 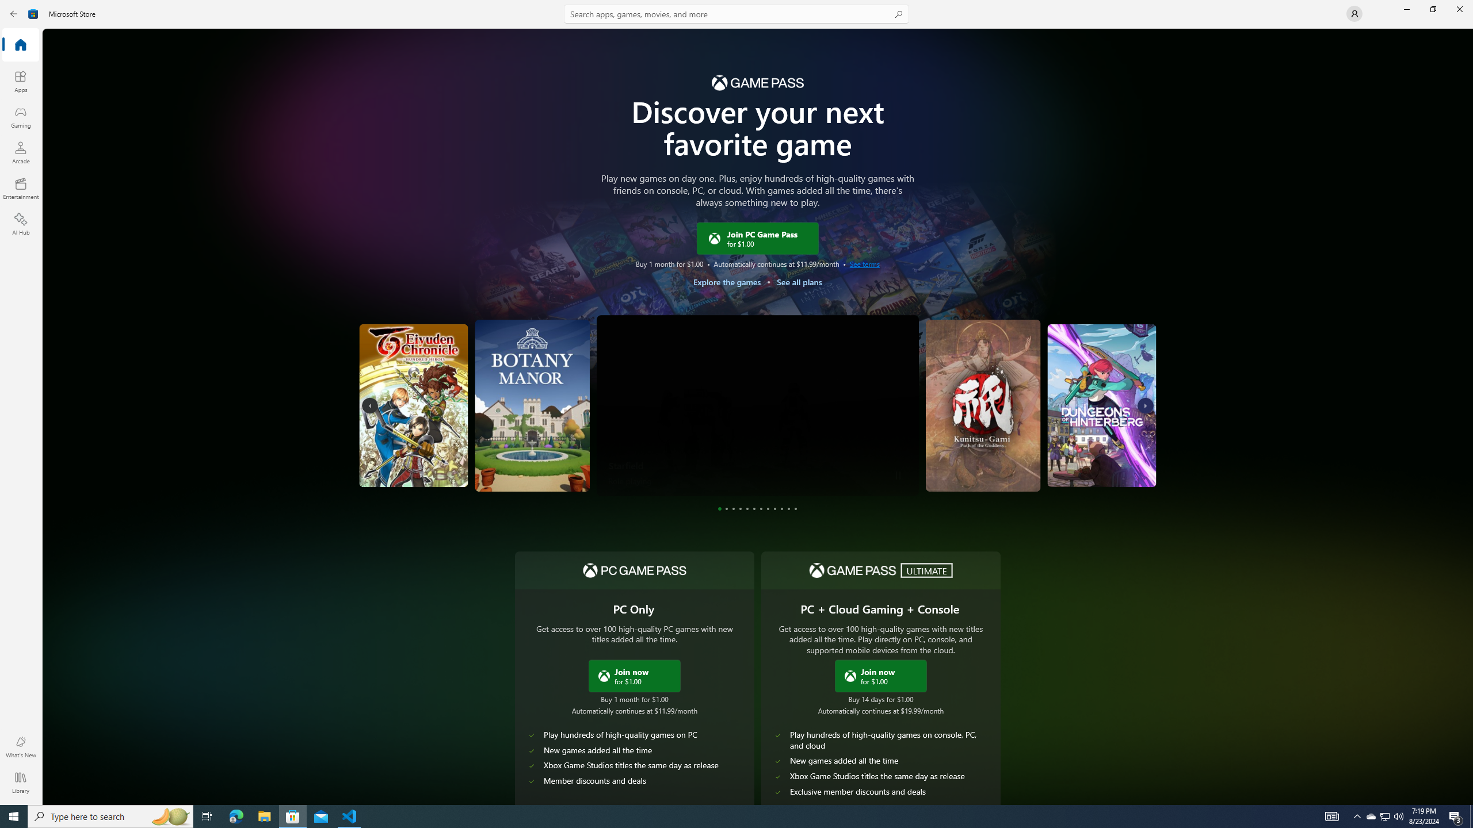 I want to click on Page 4, so click(x=740, y=509).